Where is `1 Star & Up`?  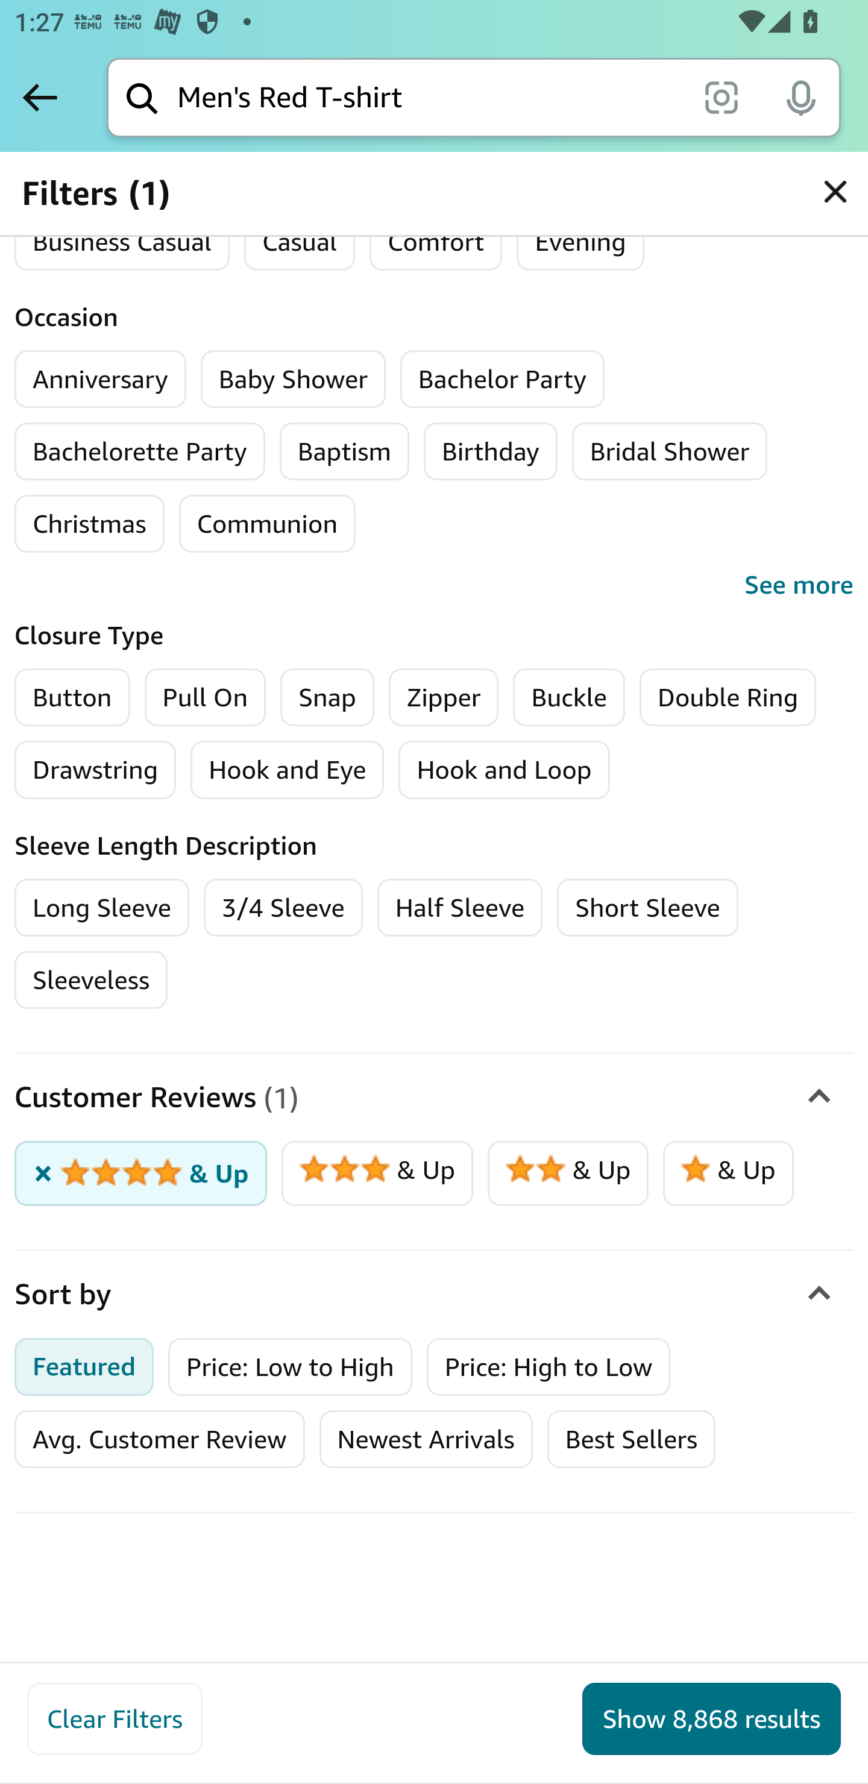
1 Star & Up is located at coordinates (728, 1174).